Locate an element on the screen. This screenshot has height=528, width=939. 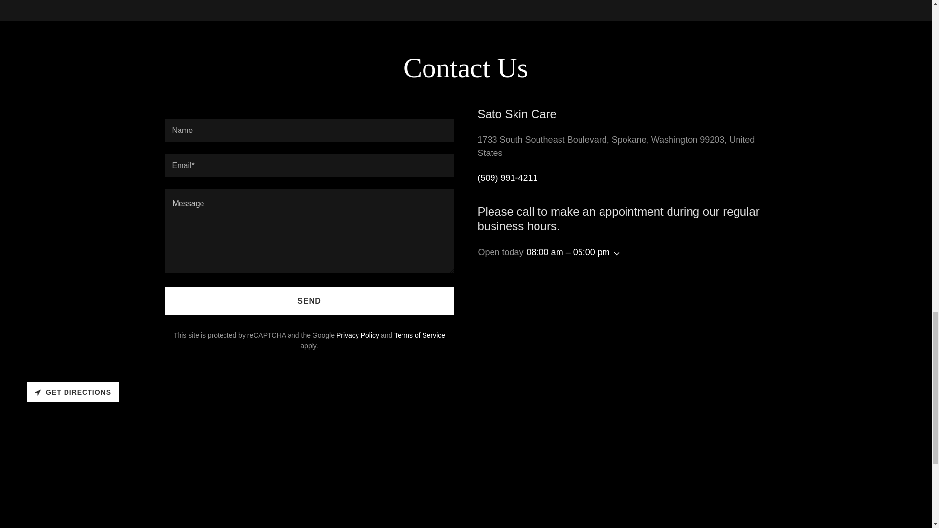
Privacy Policy is located at coordinates (358, 335).